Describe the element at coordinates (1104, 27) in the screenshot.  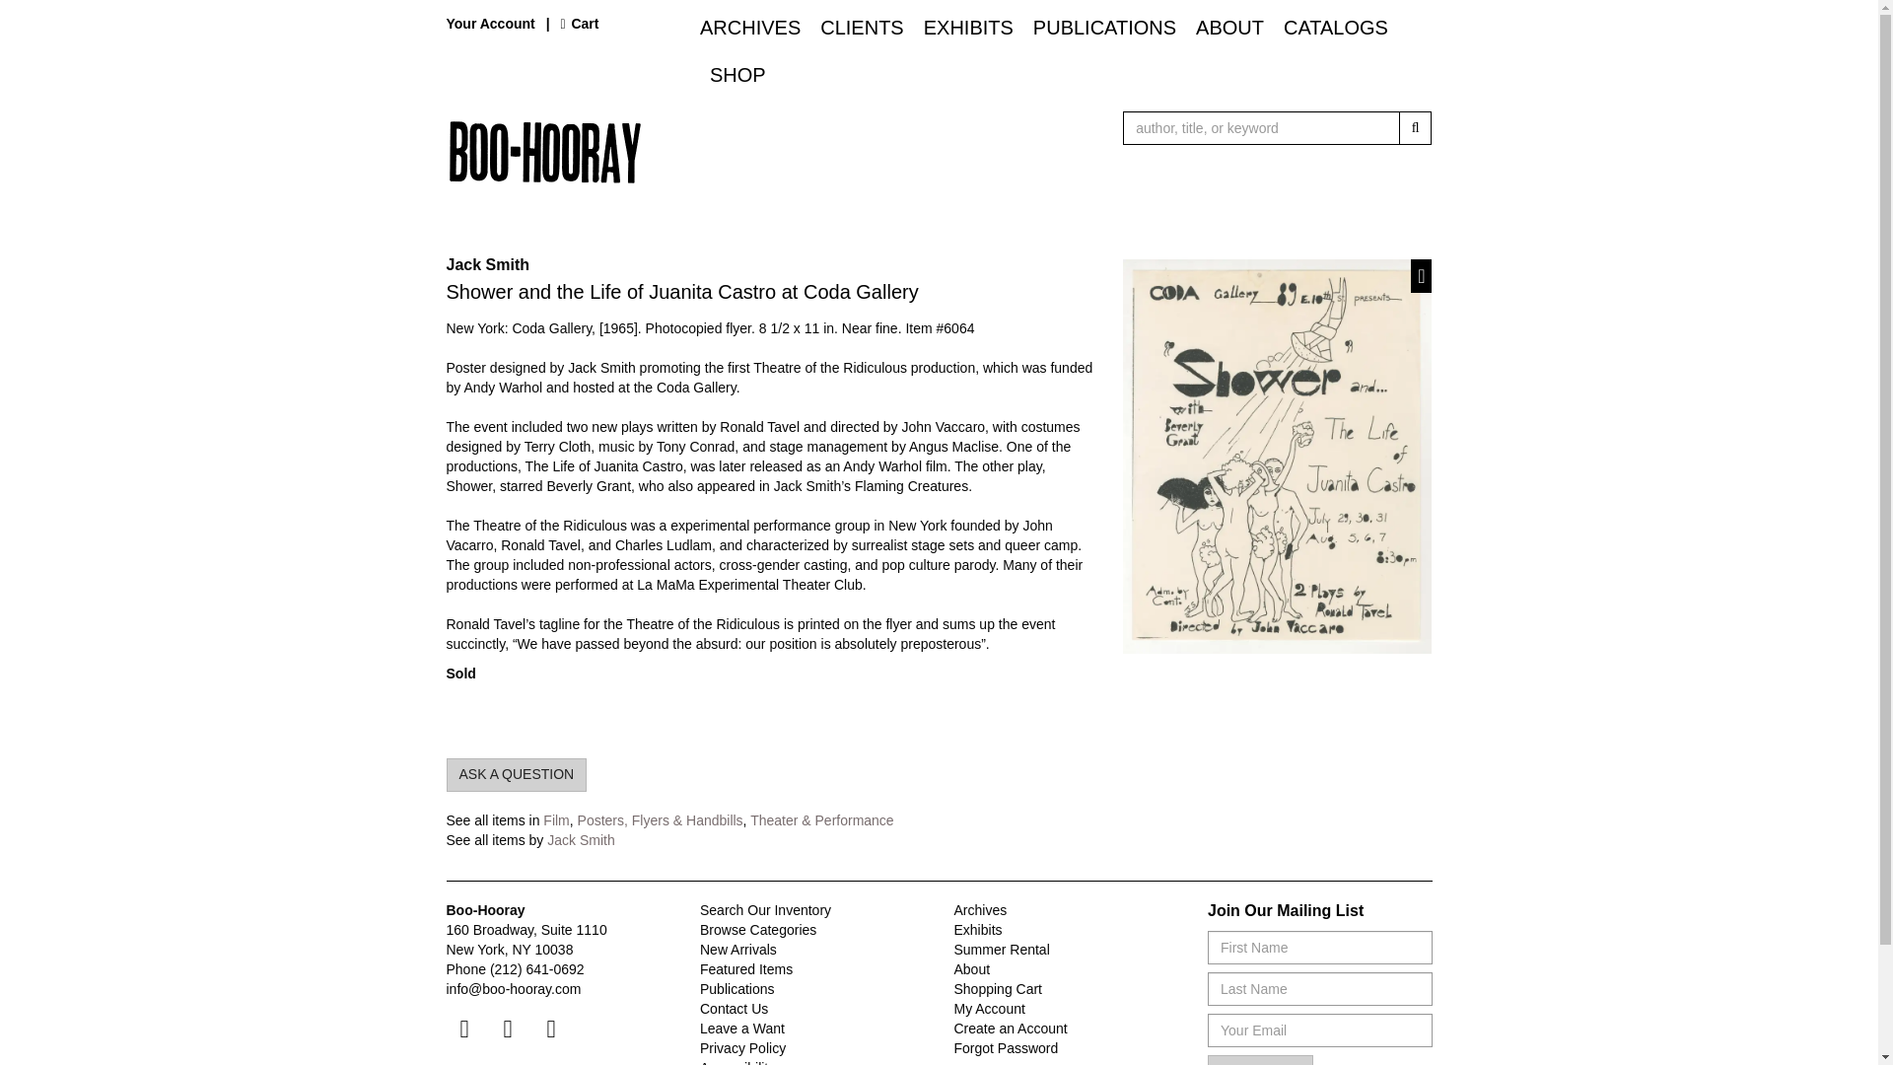
I see `PUBLICATIONS` at that location.